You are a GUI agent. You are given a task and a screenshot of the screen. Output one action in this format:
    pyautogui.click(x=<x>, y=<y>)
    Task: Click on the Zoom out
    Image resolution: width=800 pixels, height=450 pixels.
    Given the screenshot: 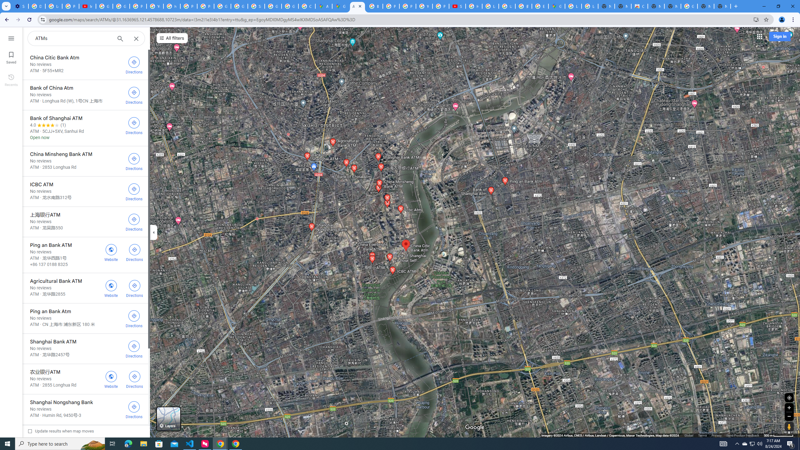 What is the action you would take?
    pyautogui.click(x=789, y=416)
    